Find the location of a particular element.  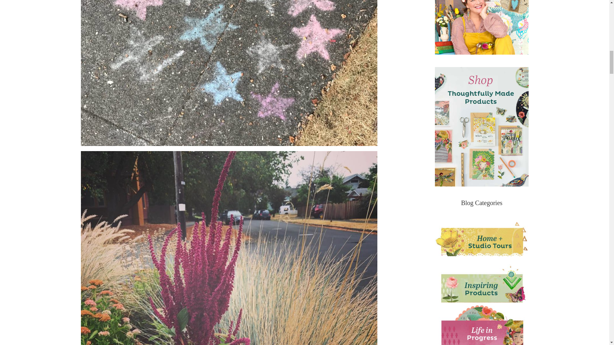

Blog Sidebar is located at coordinates (481, 27).